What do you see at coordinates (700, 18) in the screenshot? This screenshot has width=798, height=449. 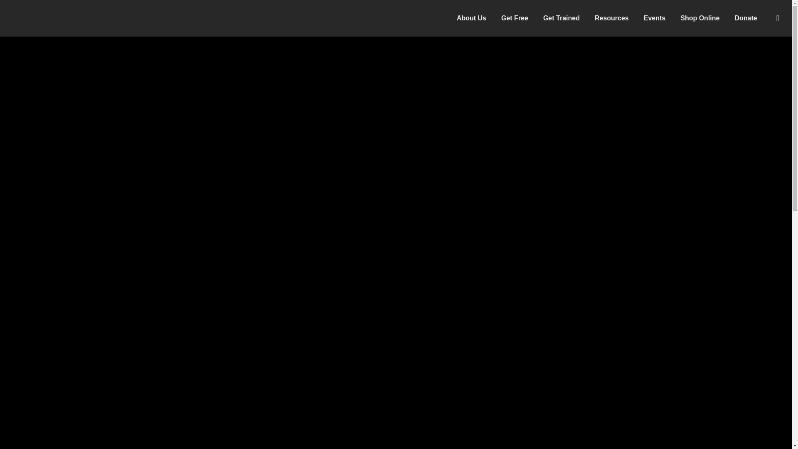 I see `Shop Online` at bounding box center [700, 18].